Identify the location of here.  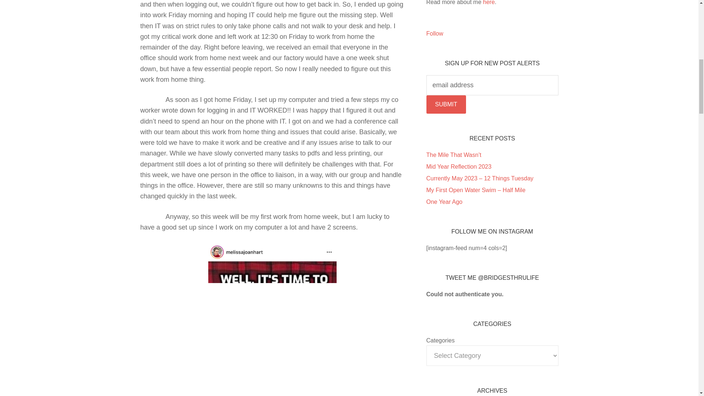
(489, 3).